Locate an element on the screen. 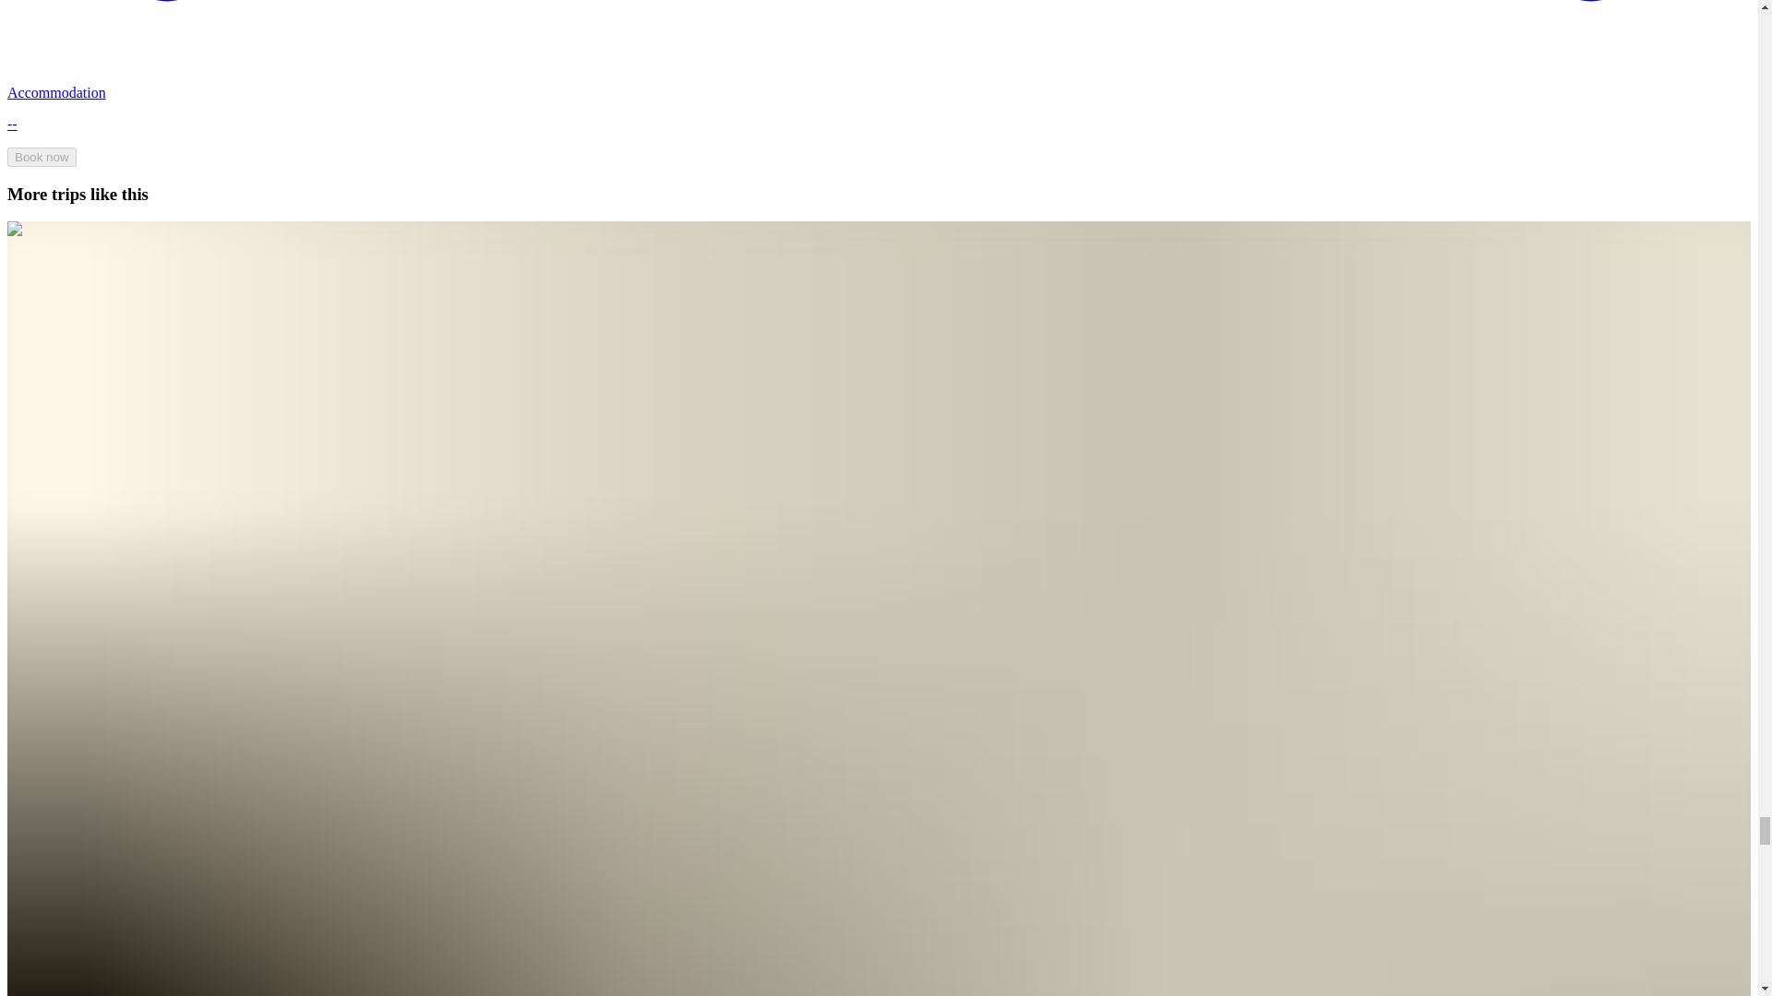 Image resolution: width=1772 pixels, height=996 pixels. Close map view is located at coordinates (57, 812).